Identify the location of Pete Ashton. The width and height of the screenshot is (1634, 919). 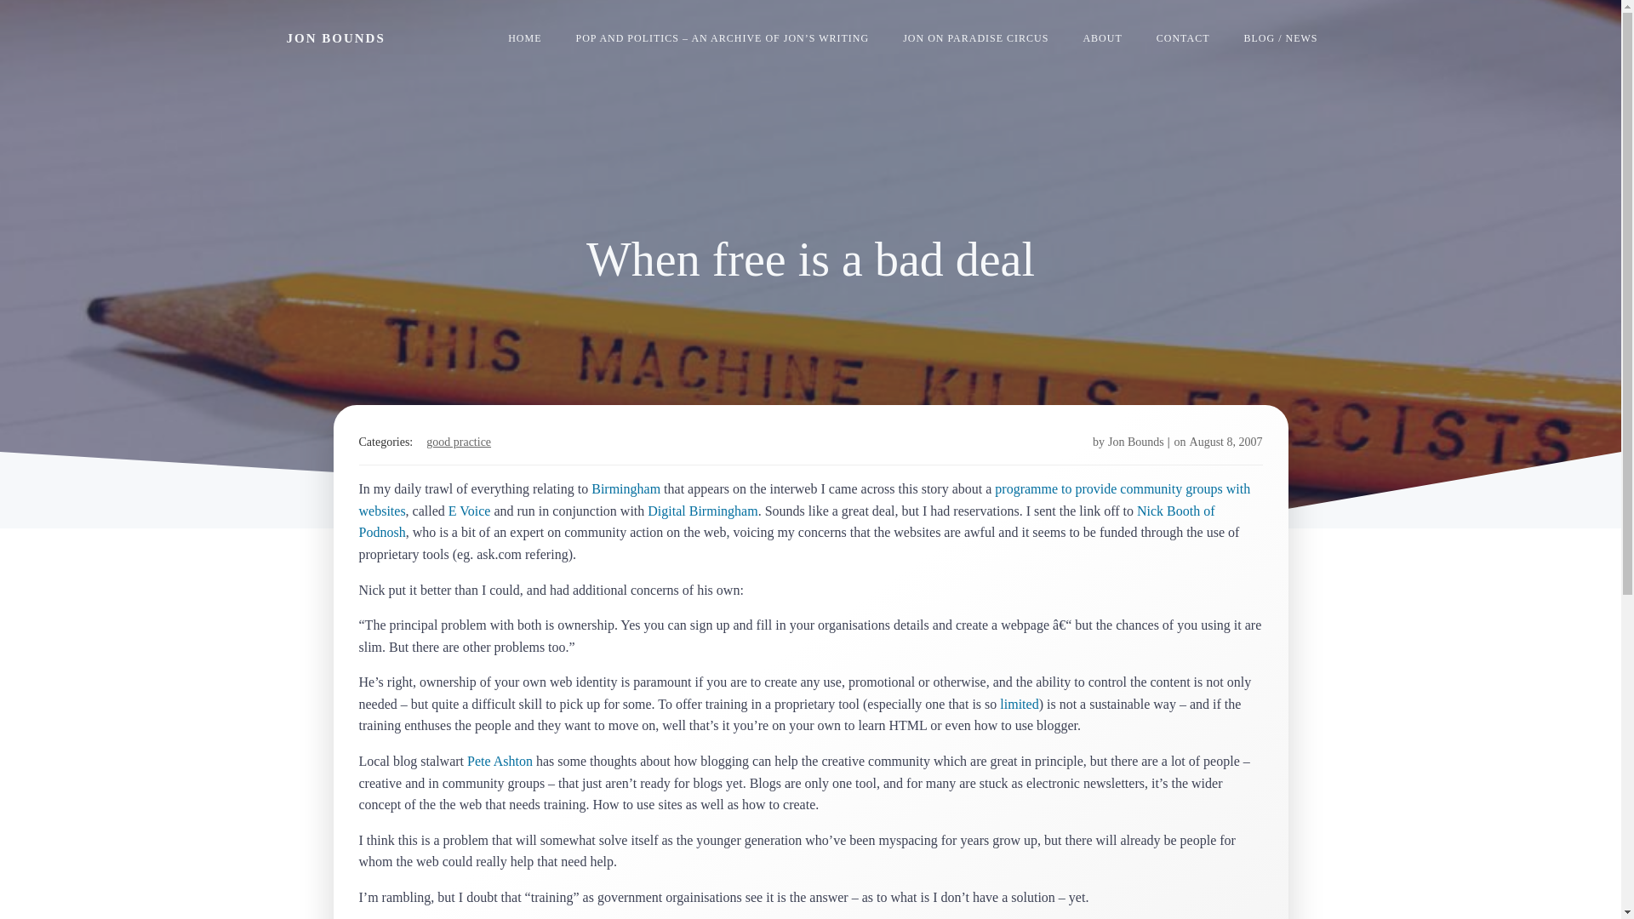
(500, 761).